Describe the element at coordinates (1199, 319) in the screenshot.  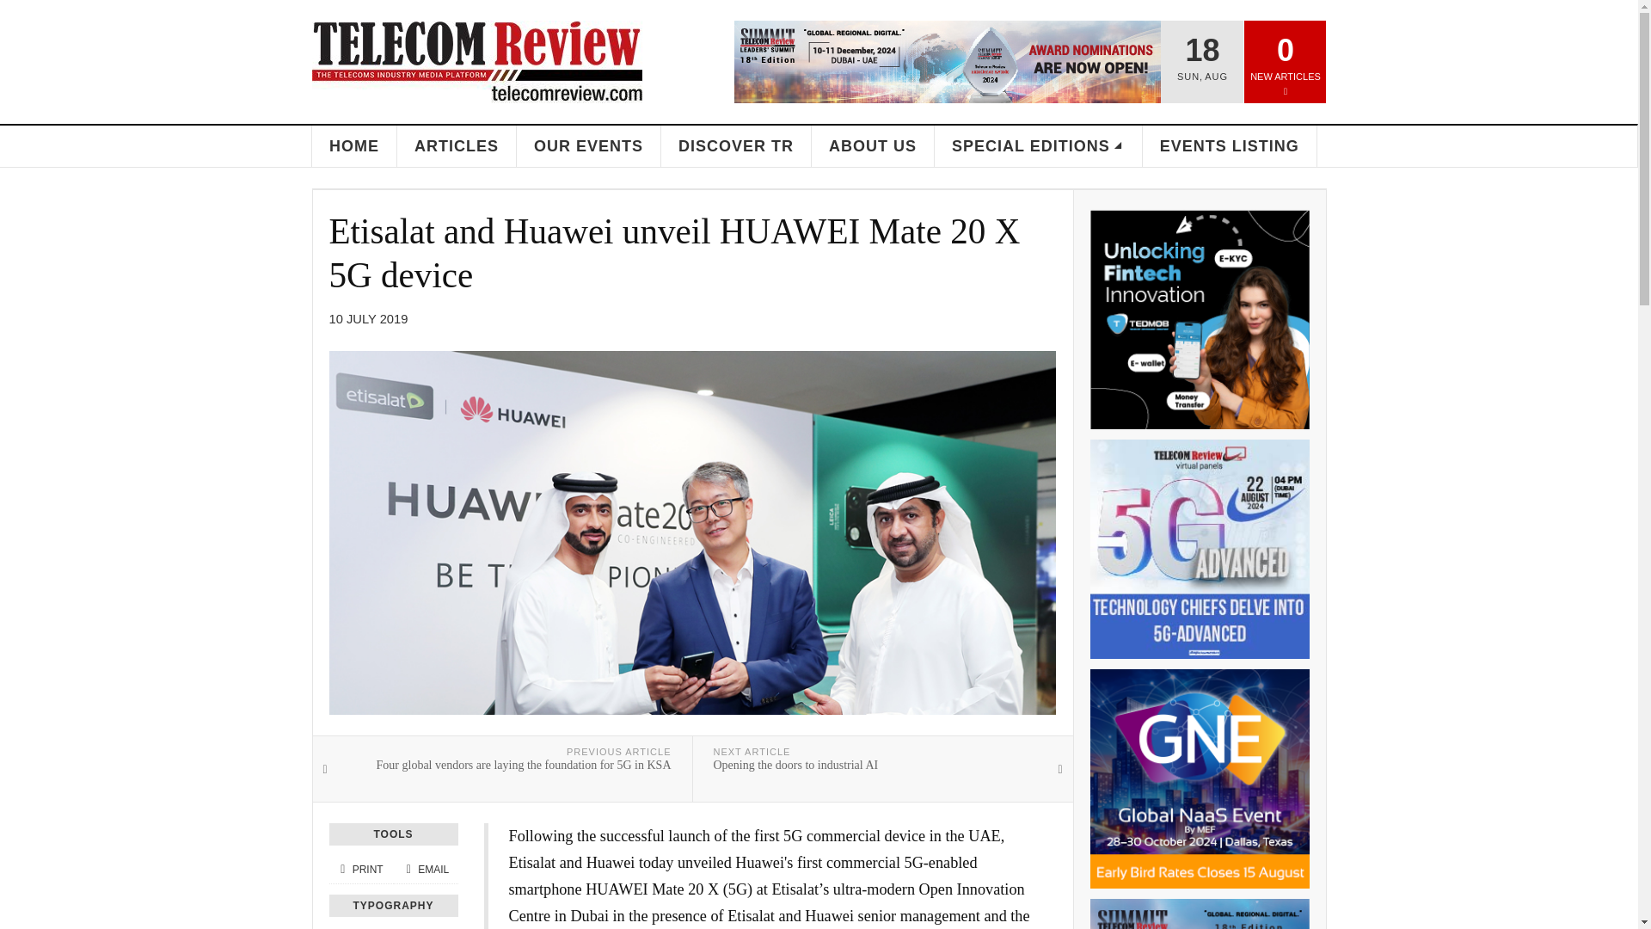
I see `2024 08 Tedmob WB` at that location.